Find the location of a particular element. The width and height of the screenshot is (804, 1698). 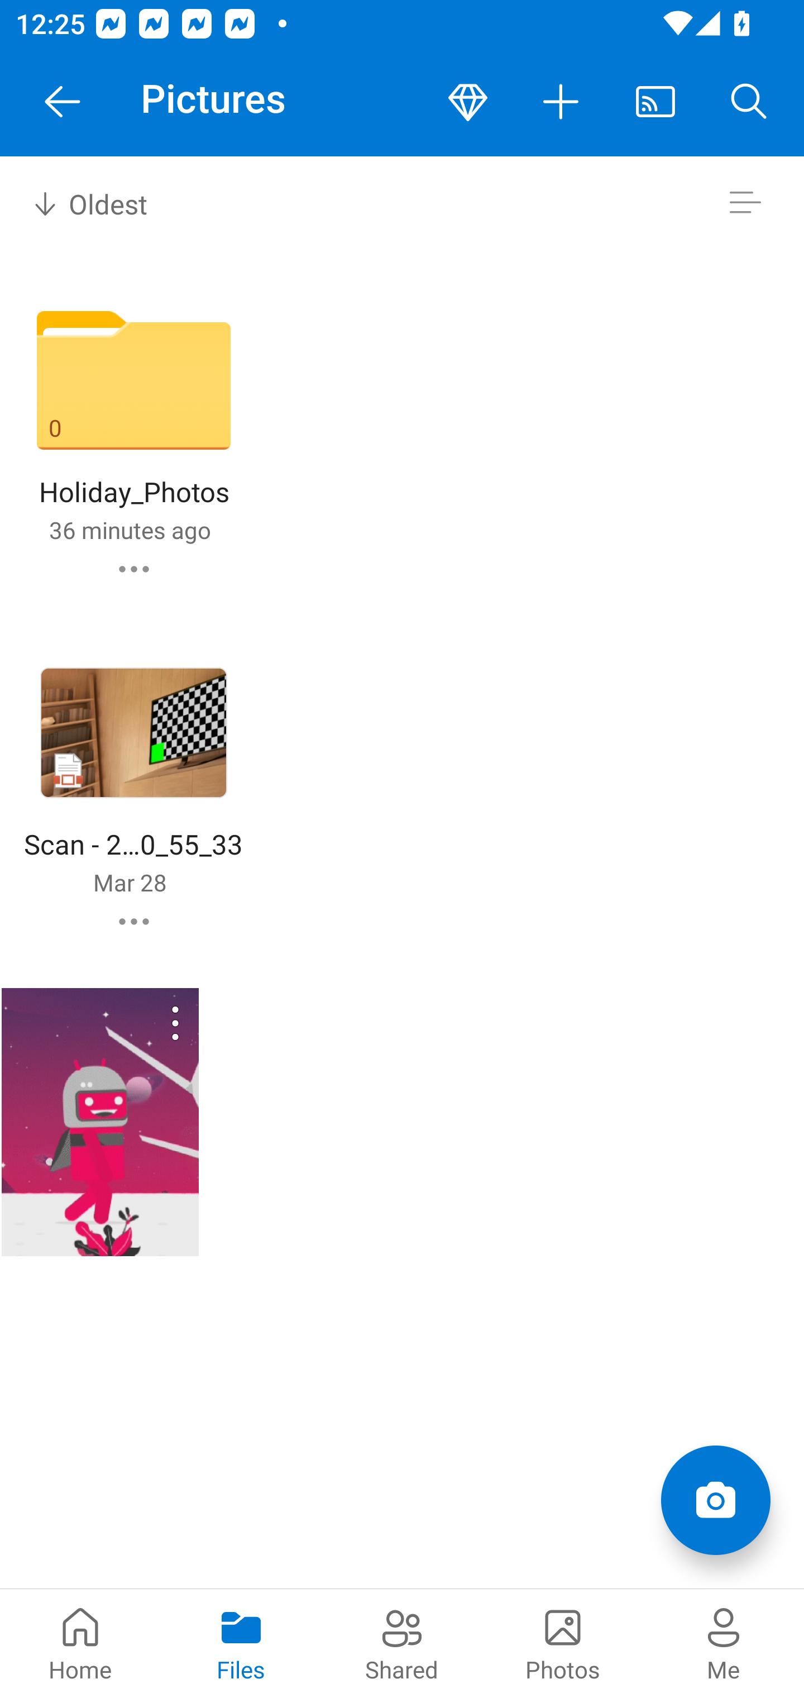

More actions button is located at coordinates (562, 102).